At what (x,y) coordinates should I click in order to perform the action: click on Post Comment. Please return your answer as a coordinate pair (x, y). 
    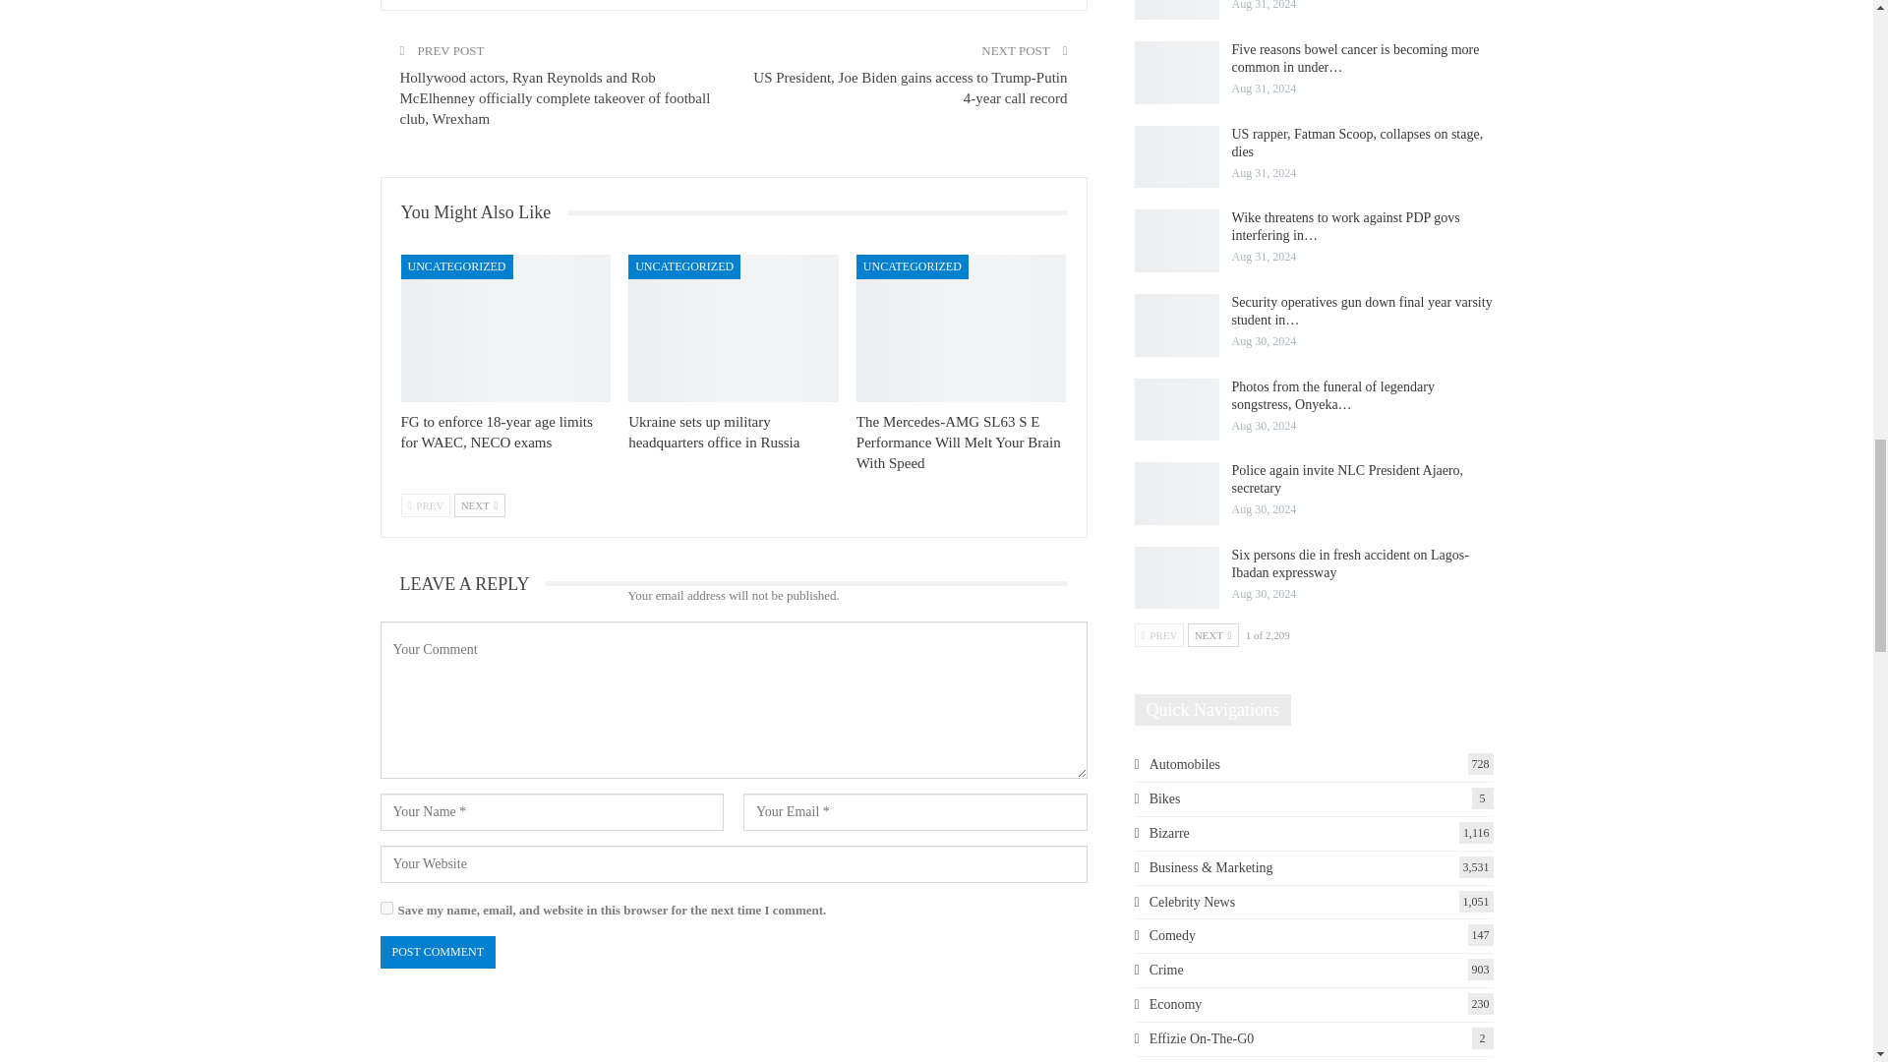
    Looking at the image, I should click on (437, 952).